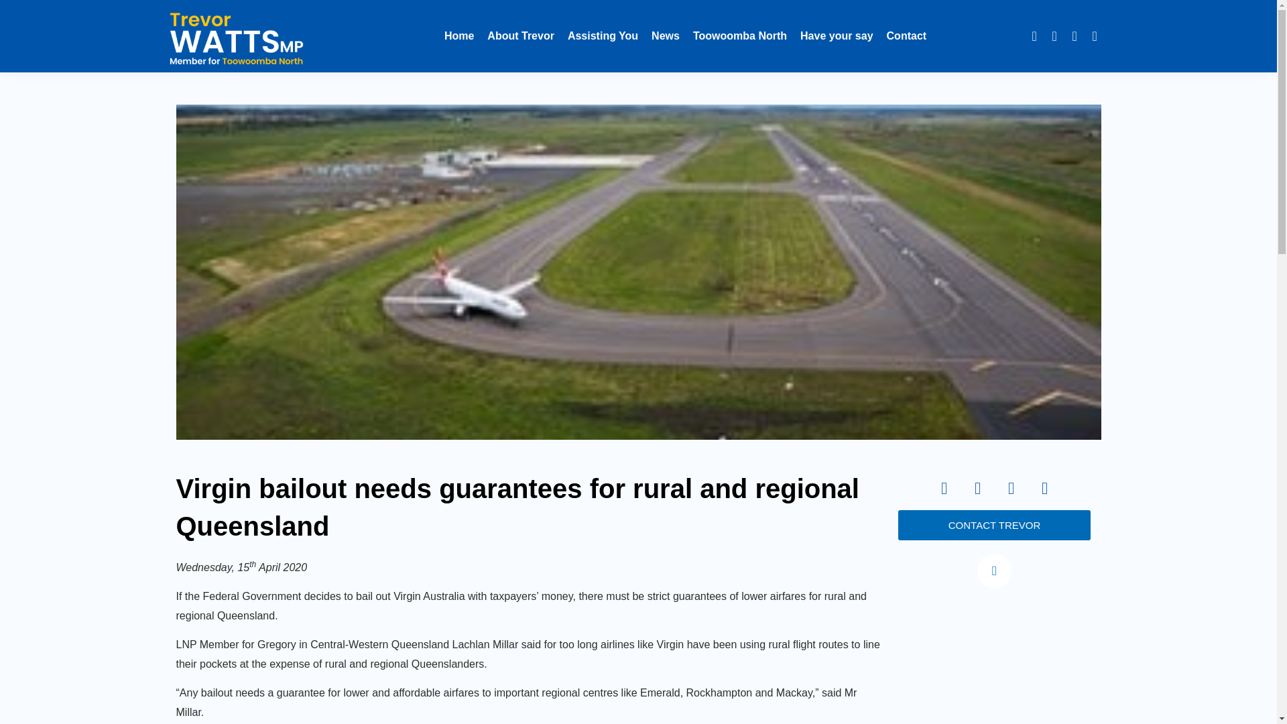 The width and height of the screenshot is (1287, 724). What do you see at coordinates (837, 36) in the screenshot?
I see `Have your say` at bounding box center [837, 36].